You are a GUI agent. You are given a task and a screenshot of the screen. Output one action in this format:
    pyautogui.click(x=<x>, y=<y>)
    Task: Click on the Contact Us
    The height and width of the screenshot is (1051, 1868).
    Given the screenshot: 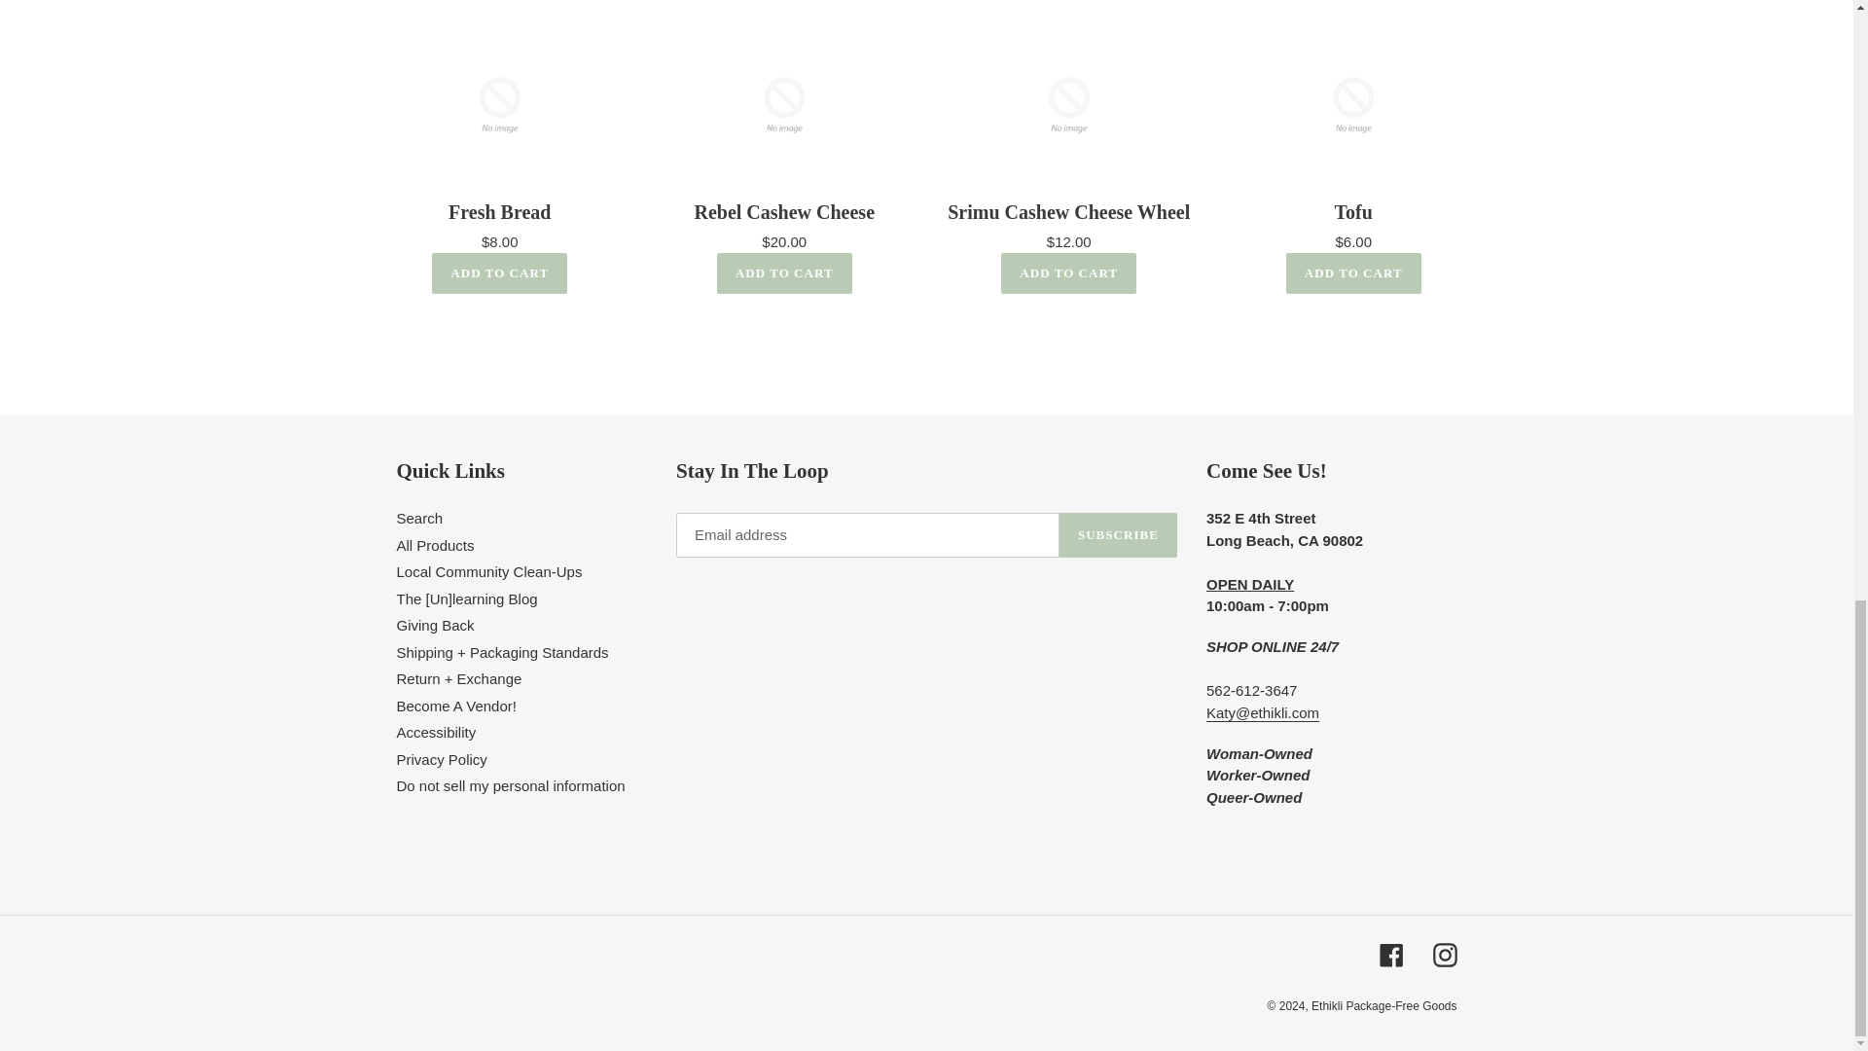 What is the action you would take?
    pyautogui.click(x=1263, y=712)
    